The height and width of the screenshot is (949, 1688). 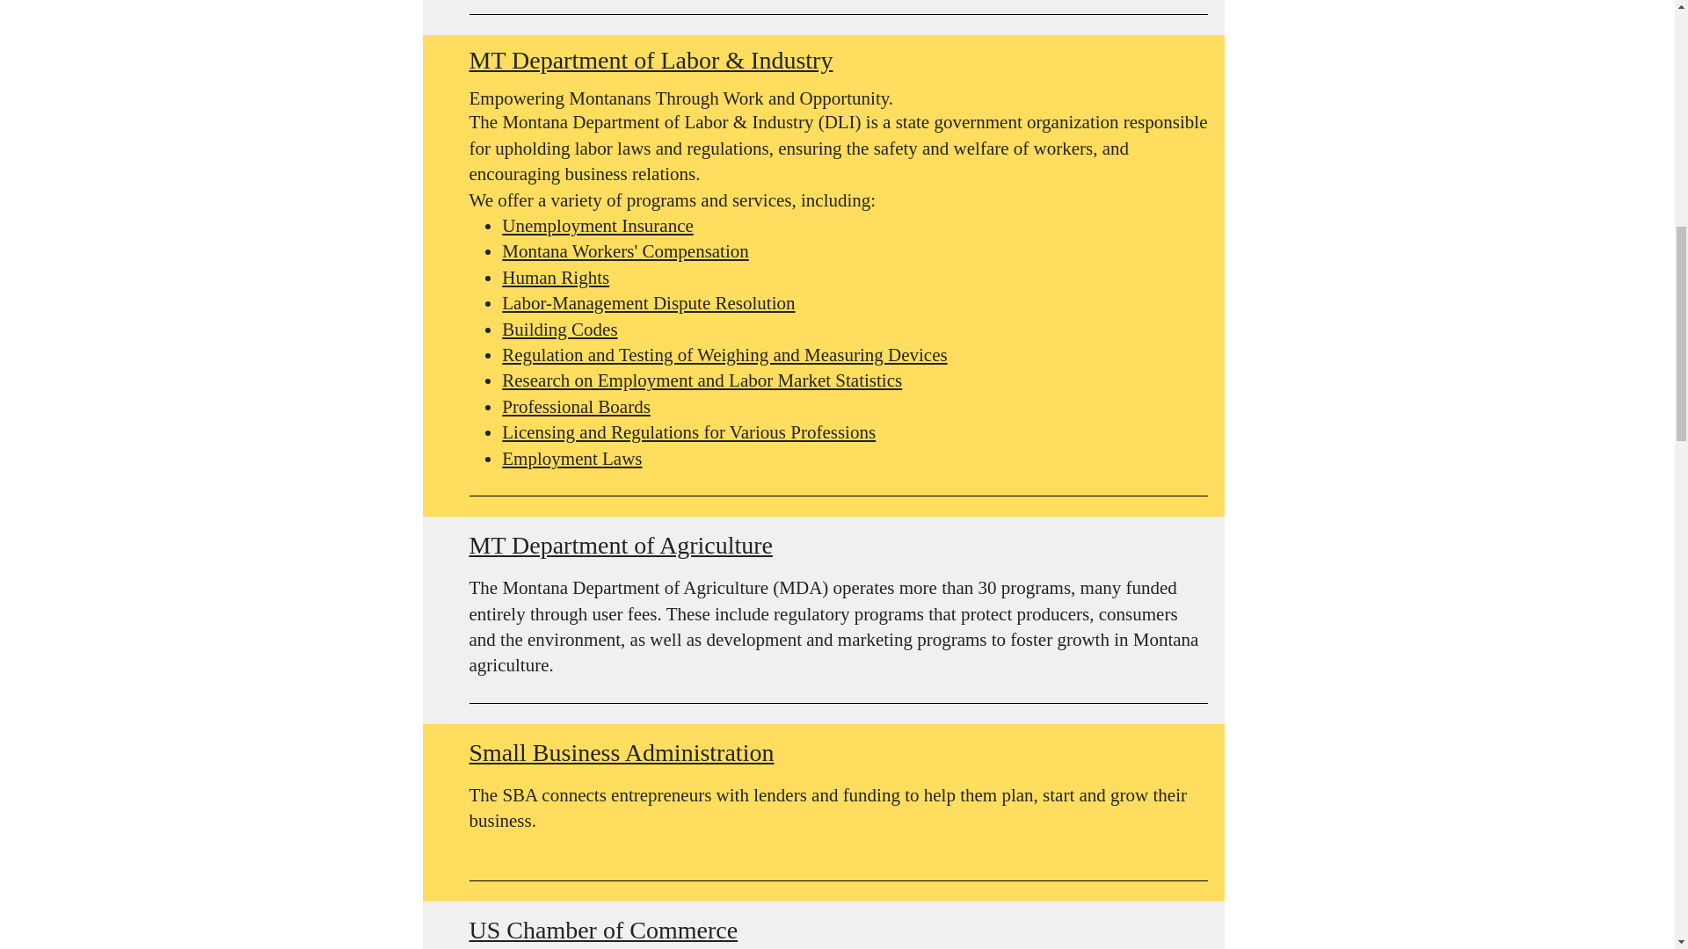 I want to click on Small Business Administration, so click(x=622, y=752).